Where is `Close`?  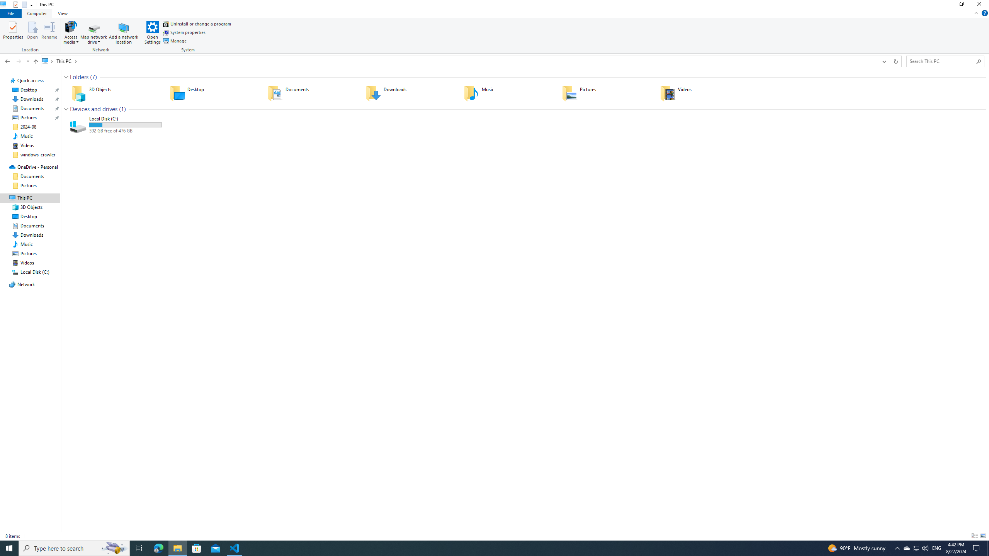
Close is located at coordinates (981, 5).